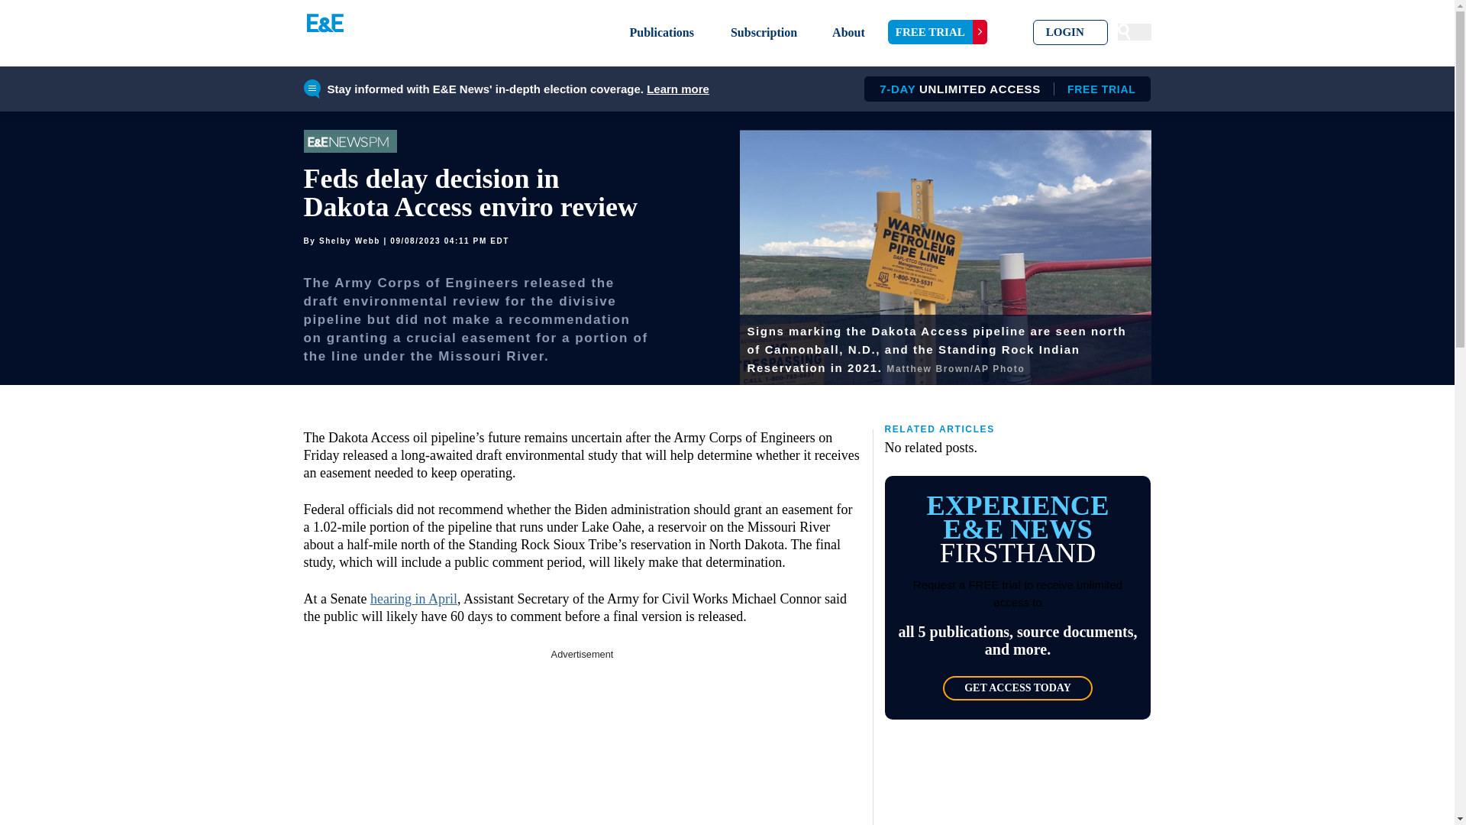  I want to click on Skip to primary navigation, so click(1070, 32).